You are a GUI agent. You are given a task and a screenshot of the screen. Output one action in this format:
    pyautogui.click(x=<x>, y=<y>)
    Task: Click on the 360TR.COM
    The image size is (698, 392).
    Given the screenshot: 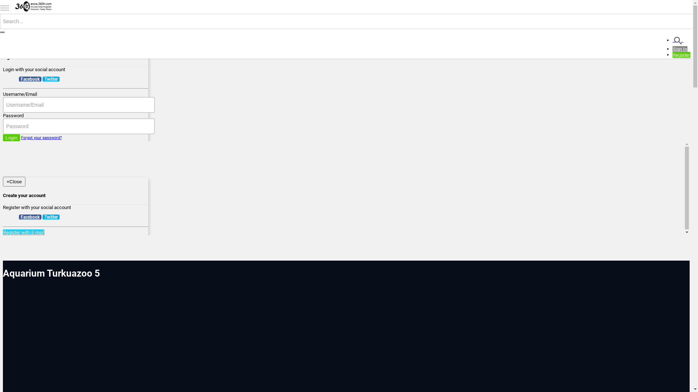 What is the action you would take?
    pyautogui.click(x=33, y=7)
    